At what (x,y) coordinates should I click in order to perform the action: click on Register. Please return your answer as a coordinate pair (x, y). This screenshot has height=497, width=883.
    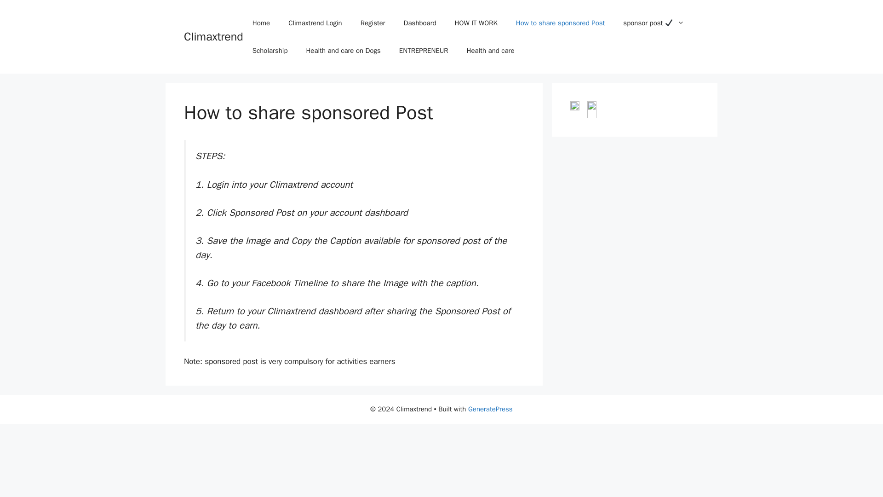
    Looking at the image, I should click on (373, 23).